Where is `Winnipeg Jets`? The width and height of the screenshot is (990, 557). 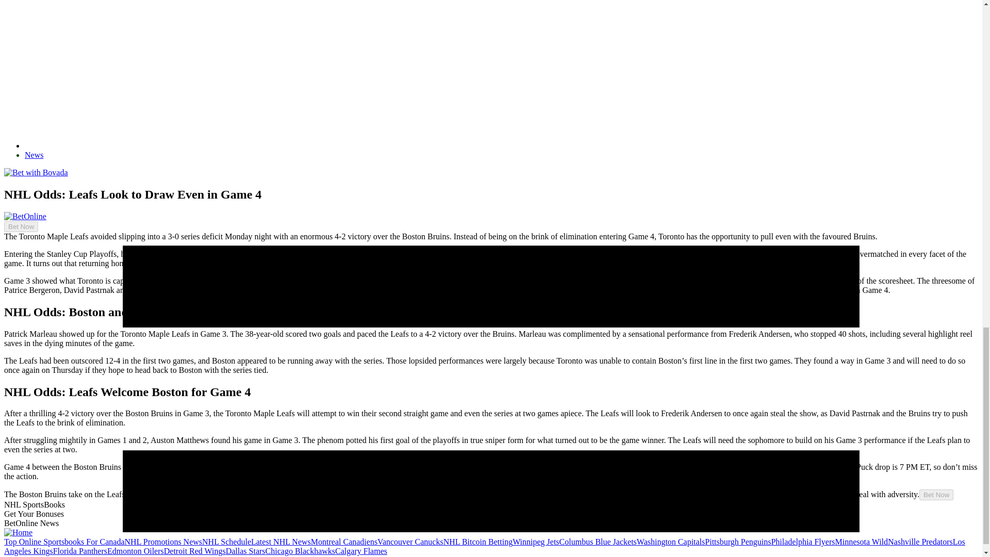
Winnipeg Jets is located at coordinates (536, 542).